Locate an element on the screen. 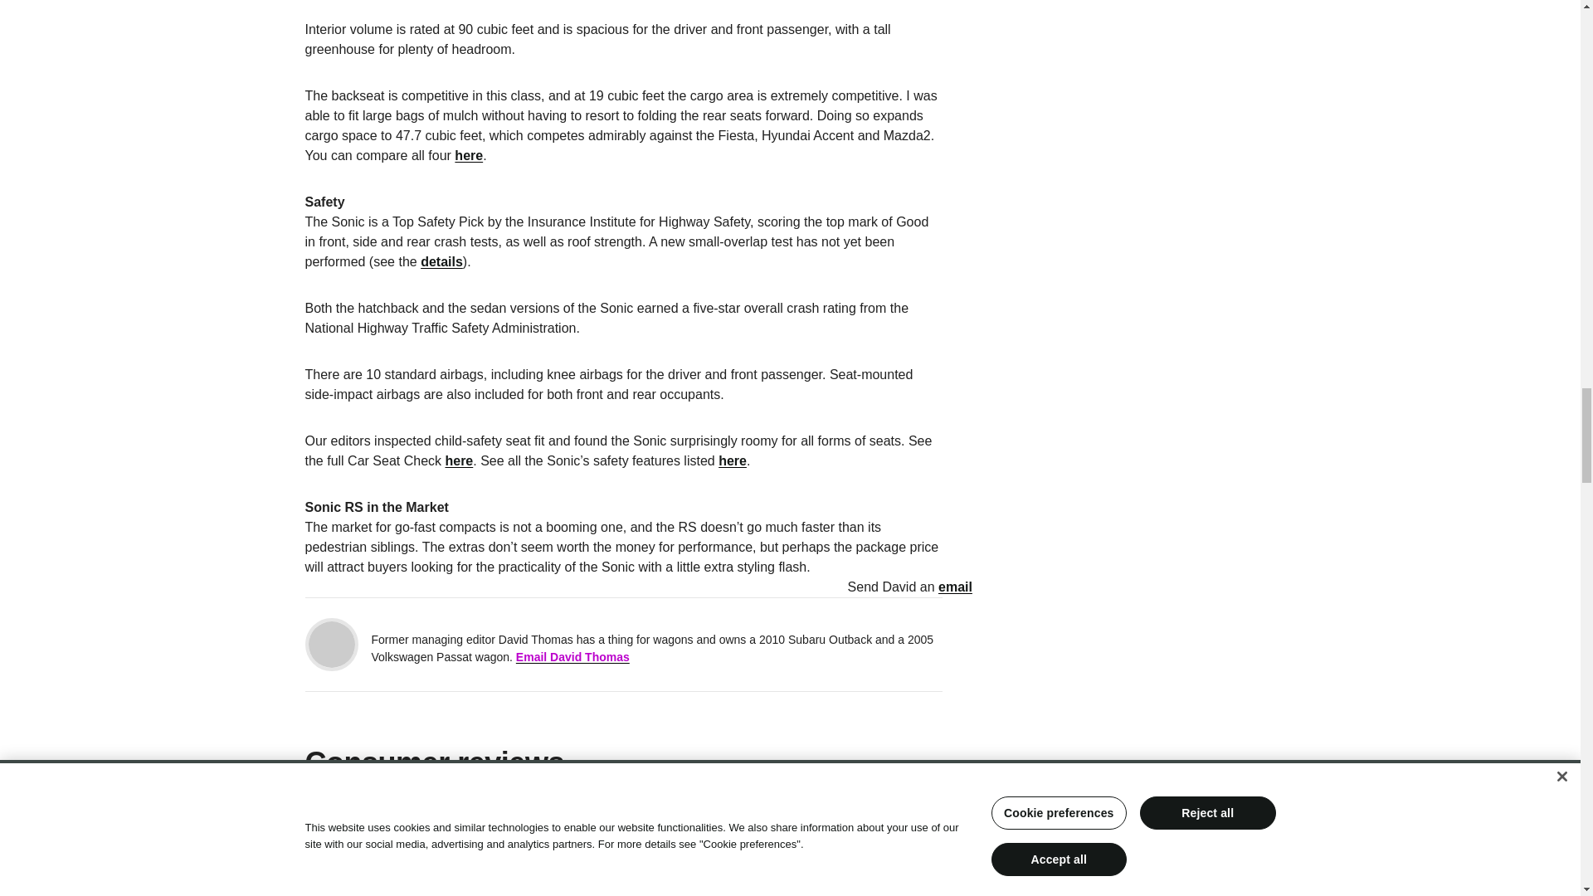 This screenshot has height=896, width=1593. here is located at coordinates (468, 155).